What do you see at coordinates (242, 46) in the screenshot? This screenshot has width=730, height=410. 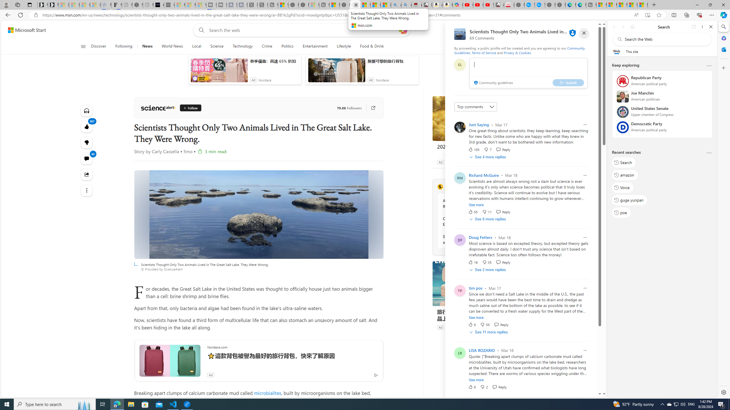 I see `Technology` at bounding box center [242, 46].